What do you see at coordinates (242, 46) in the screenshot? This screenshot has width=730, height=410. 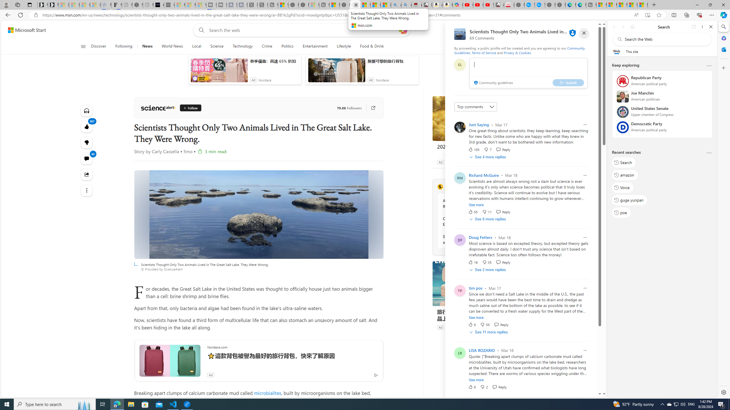 I see `Technology` at bounding box center [242, 46].